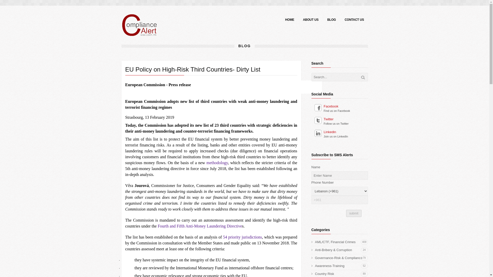 The width and height of the screenshot is (493, 277). Describe the element at coordinates (363, 77) in the screenshot. I see `Search` at that location.